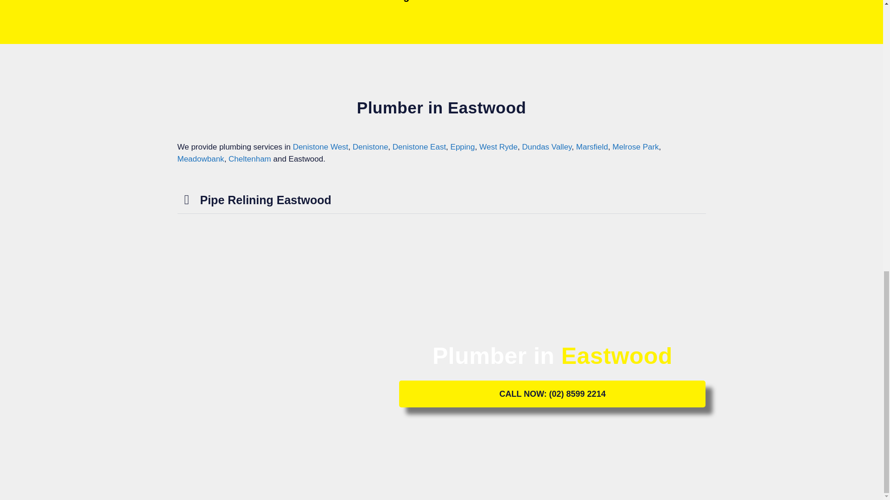 The image size is (890, 500). I want to click on Denistone East, so click(419, 147).